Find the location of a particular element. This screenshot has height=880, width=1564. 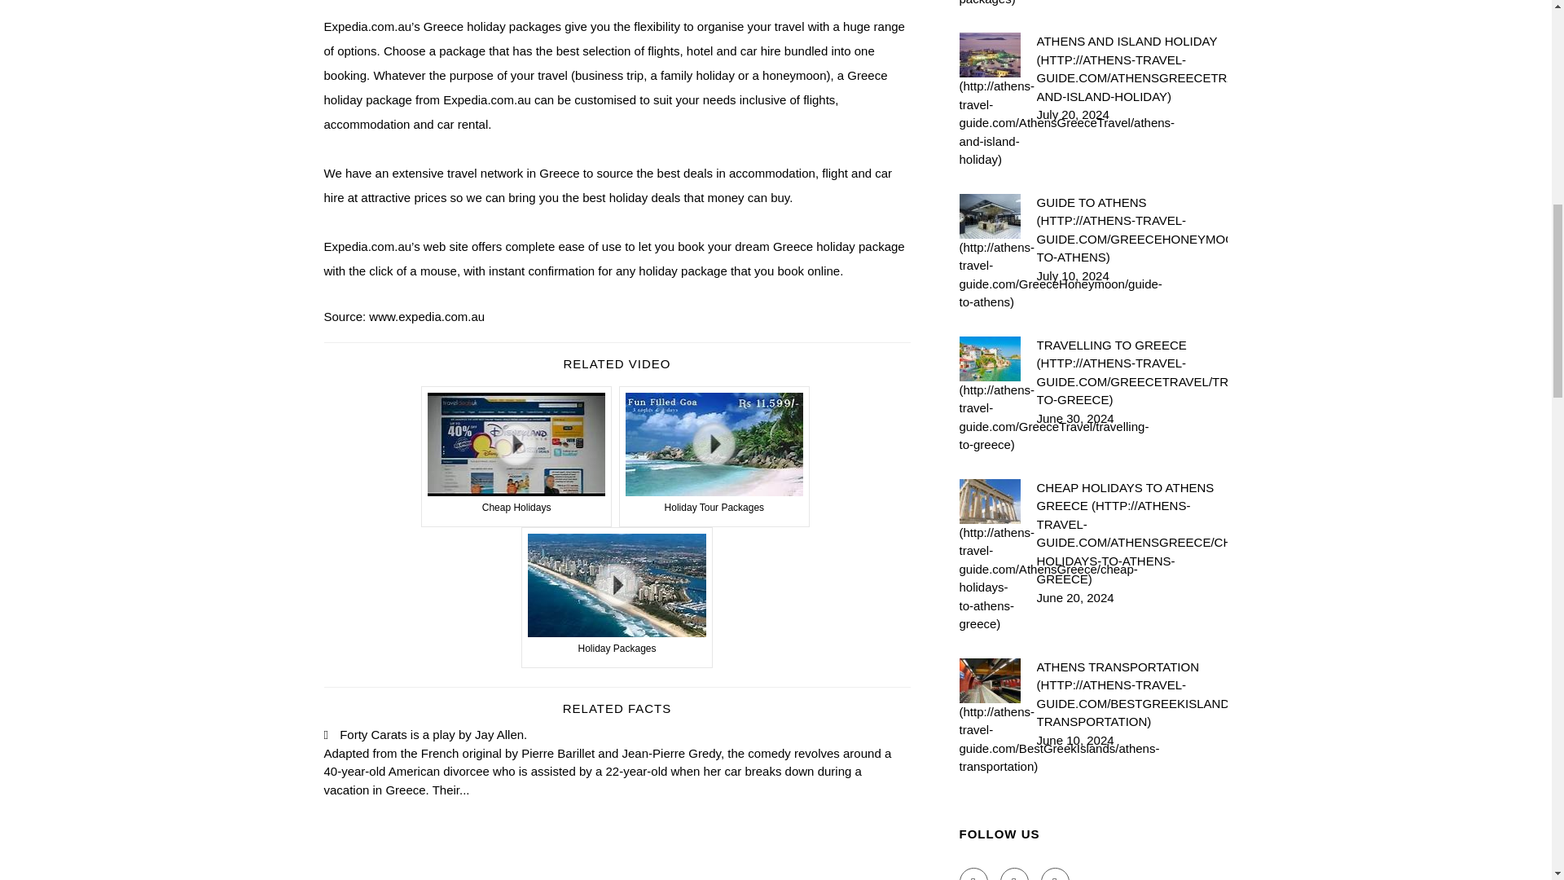

View this video from YouTube is located at coordinates (714, 456).